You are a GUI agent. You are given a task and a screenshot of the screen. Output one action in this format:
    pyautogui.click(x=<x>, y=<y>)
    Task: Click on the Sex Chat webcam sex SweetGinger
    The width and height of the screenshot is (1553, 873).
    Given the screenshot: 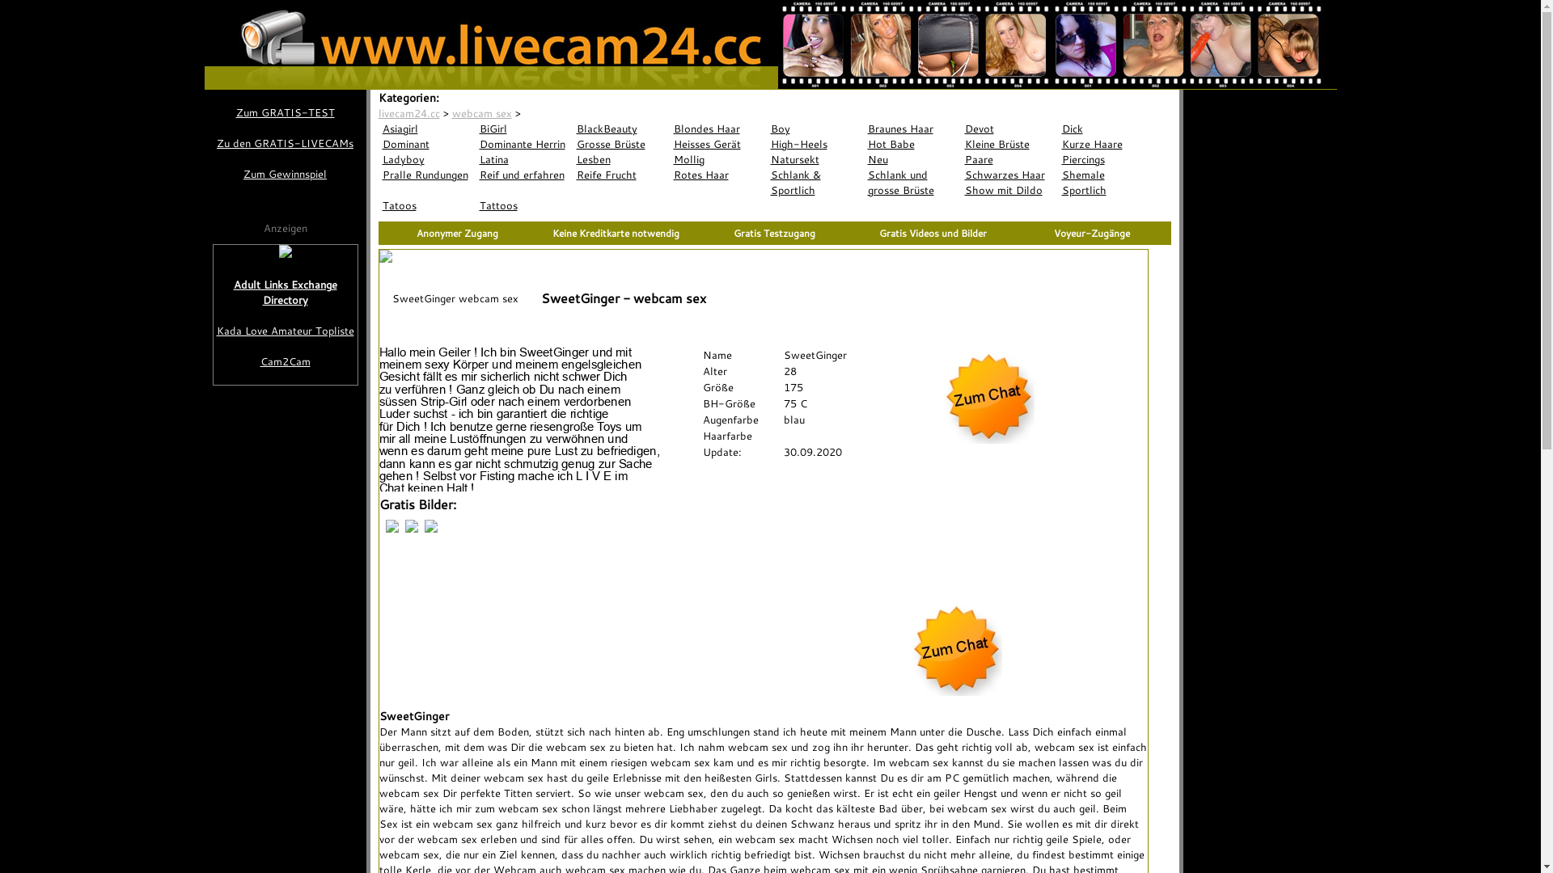 What is the action you would take?
    pyautogui.click(x=953, y=692)
    